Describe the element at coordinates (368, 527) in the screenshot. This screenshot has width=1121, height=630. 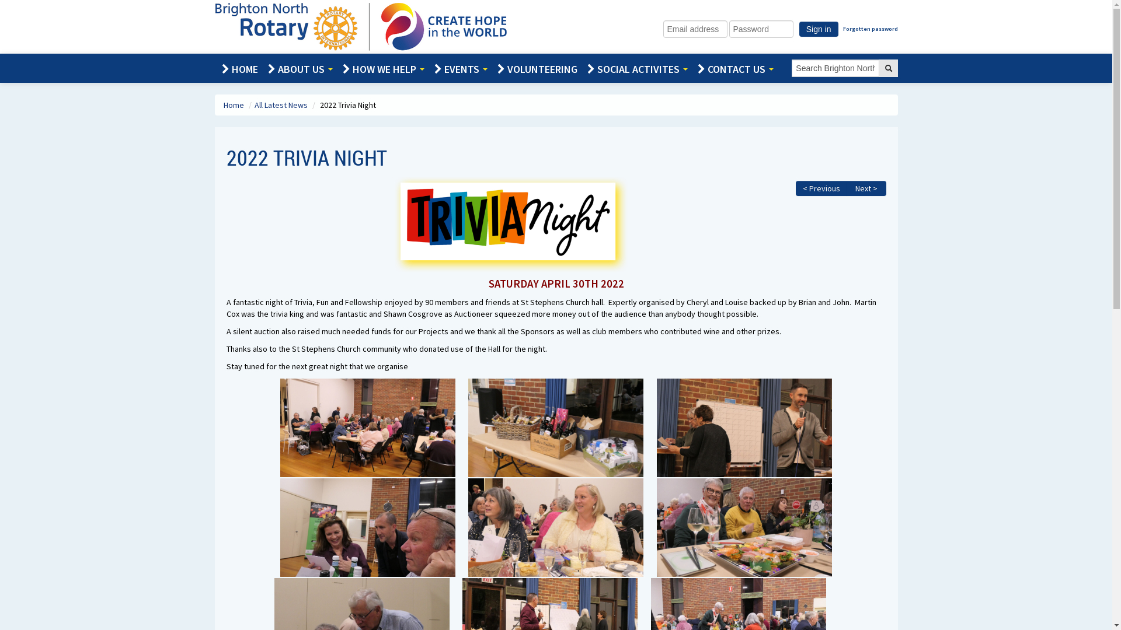
I see `2021 Trivia Night` at that location.